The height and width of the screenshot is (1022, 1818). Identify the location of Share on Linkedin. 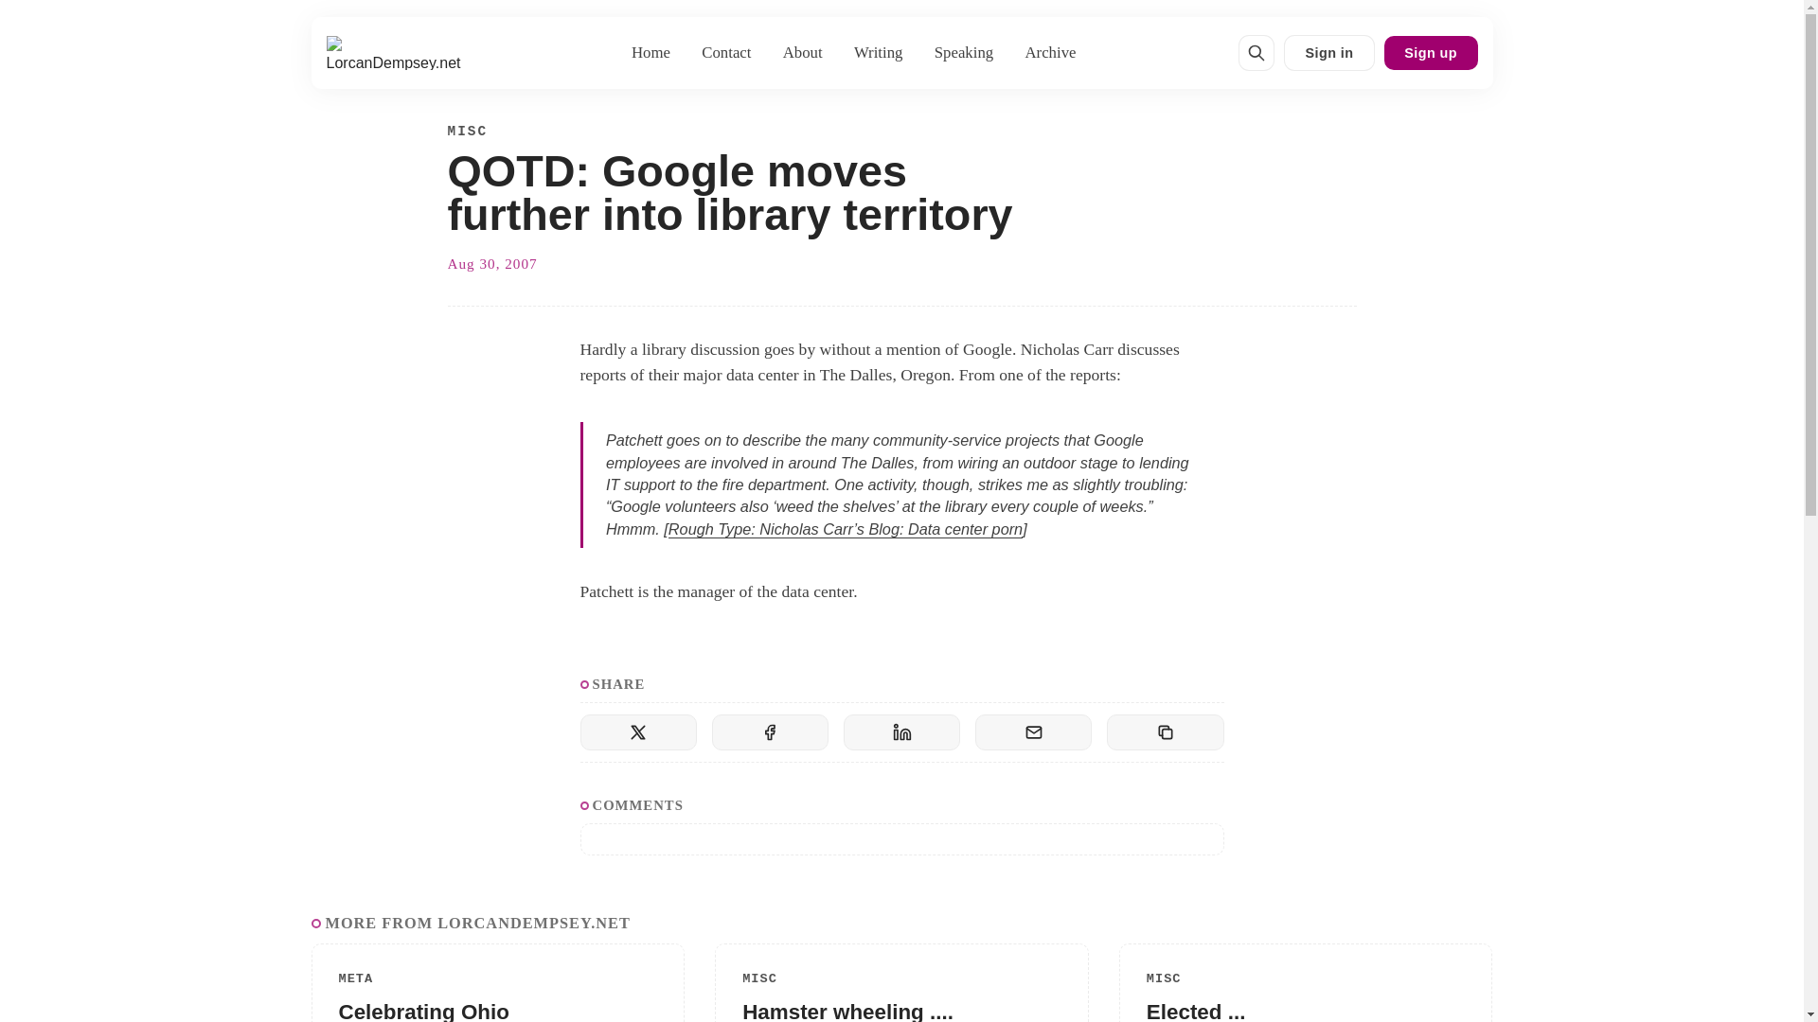
(901, 731).